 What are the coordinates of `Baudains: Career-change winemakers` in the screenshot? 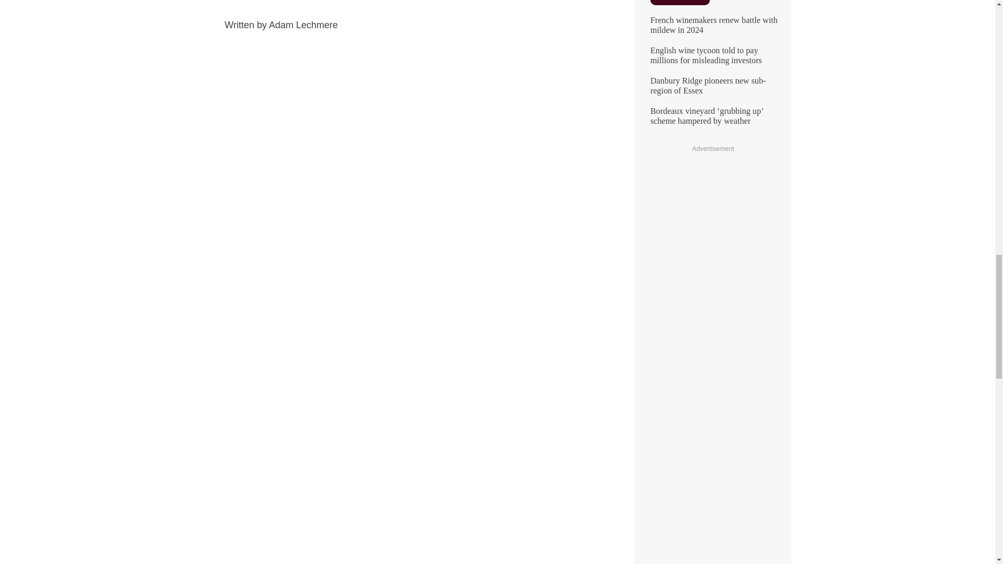 It's located at (713, 6).